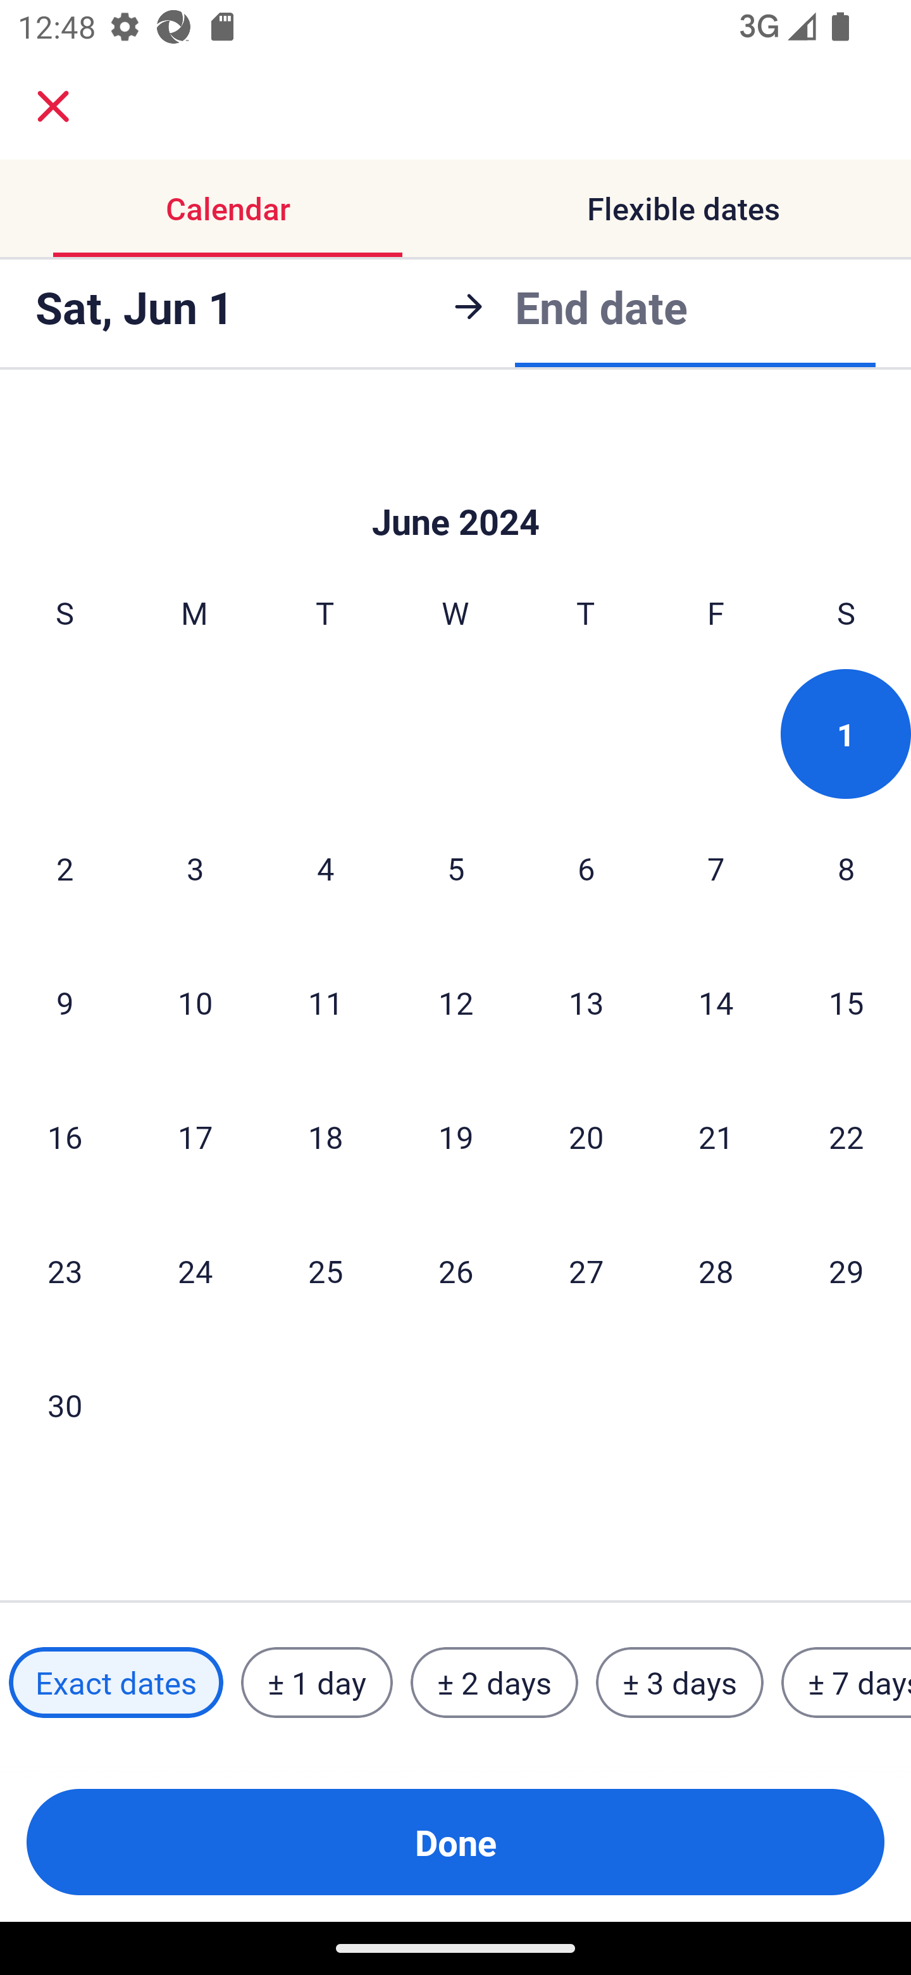 The image size is (911, 1975). I want to click on 3 Monday, June 3, 2024, so click(195, 867).